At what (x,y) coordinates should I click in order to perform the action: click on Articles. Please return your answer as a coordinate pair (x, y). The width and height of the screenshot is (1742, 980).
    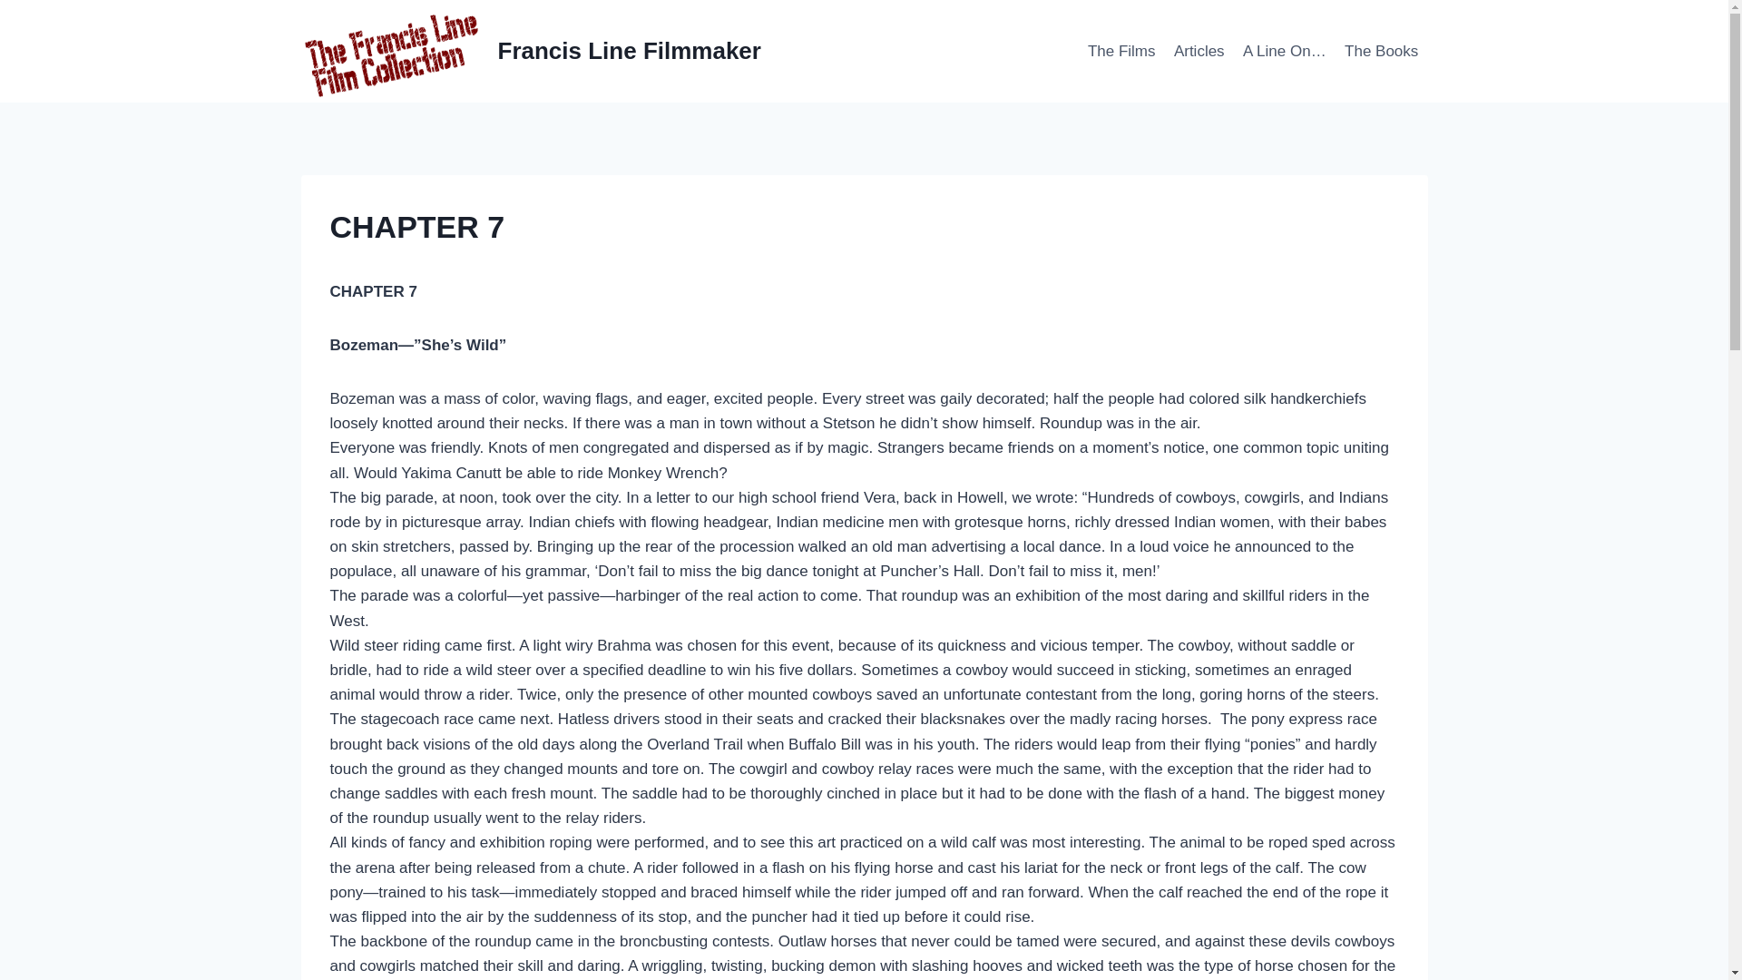
    Looking at the image, I should click on (1199, 51).